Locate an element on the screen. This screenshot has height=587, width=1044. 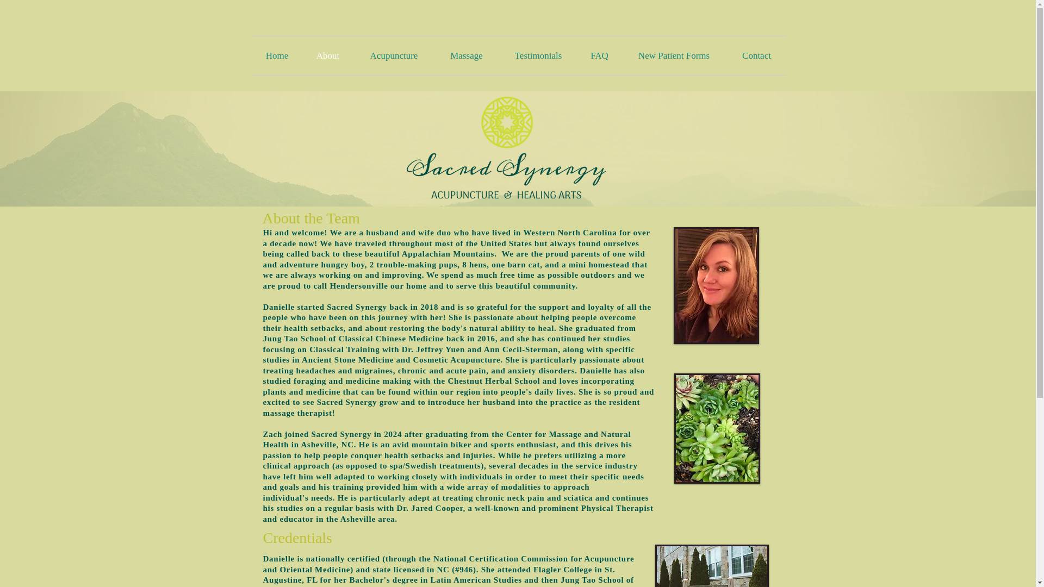
About is located at coordinates (327, 55).